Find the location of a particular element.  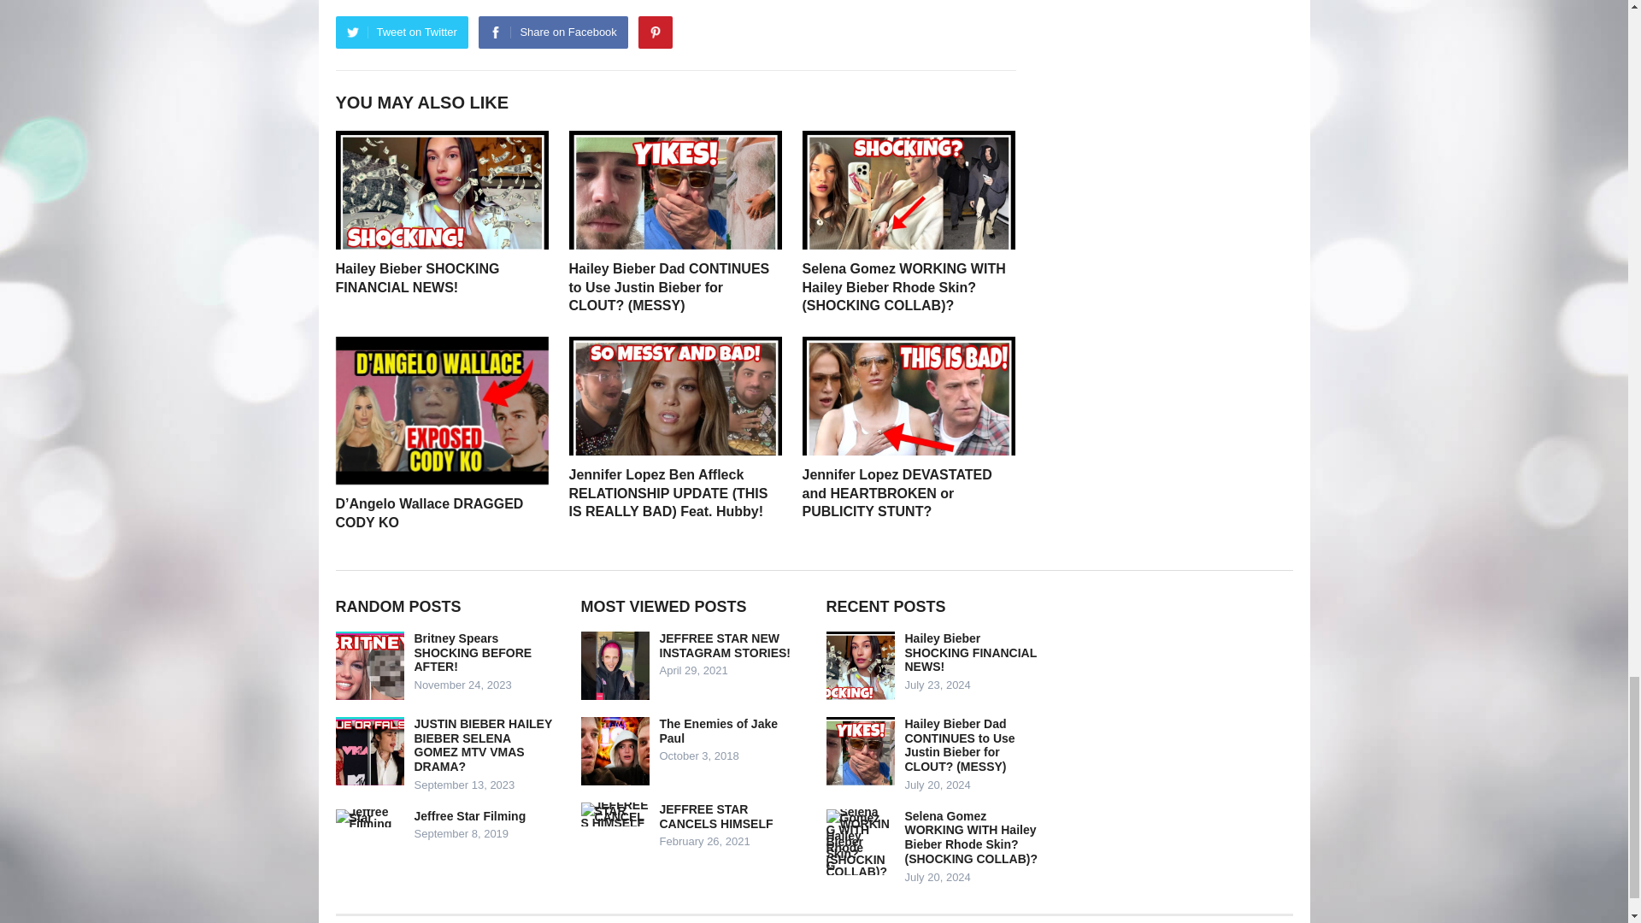

Hailey Bieber SHOCKING FINANCIAL NEWS! 2 is located at coordinates (441, 190).